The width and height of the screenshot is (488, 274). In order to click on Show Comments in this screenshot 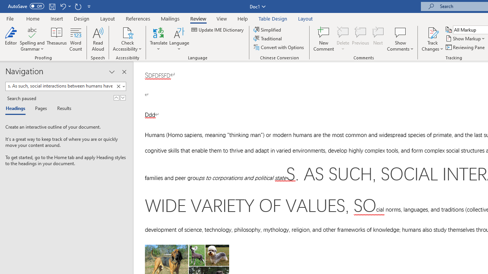, I will do `click(400, 39)`.